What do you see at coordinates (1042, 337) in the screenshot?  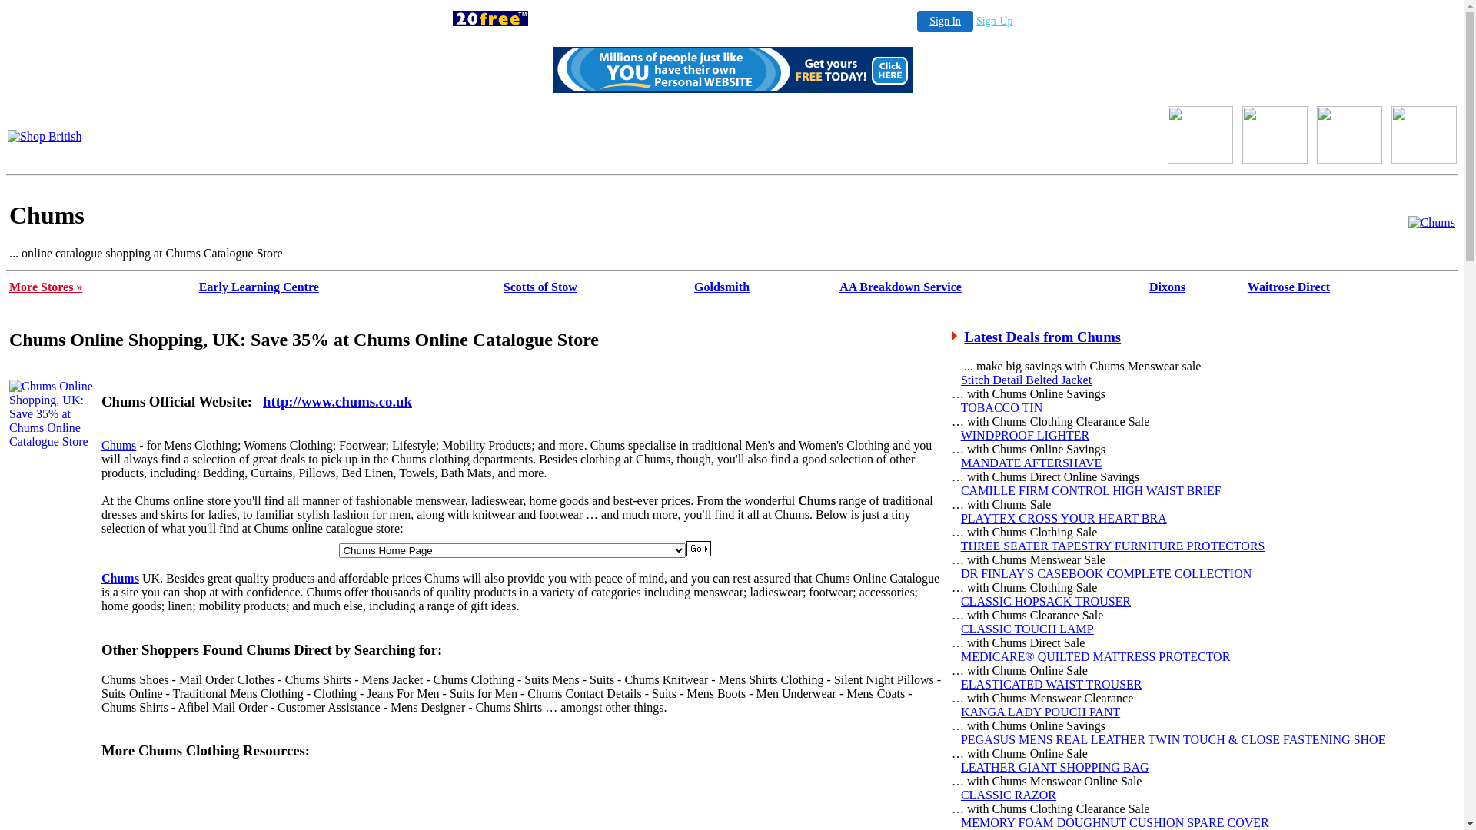 I see `Latest Deals from Chums` at bounding box center [1042, 337].